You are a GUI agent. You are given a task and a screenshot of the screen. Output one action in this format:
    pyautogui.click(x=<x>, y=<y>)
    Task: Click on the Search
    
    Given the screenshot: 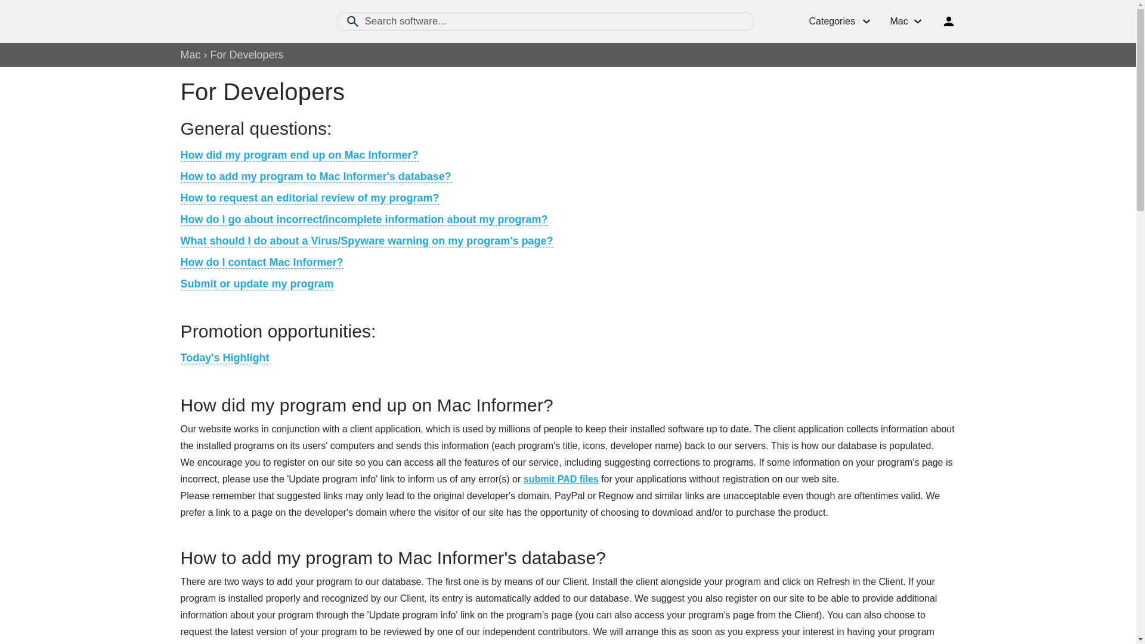 What is the action you would take?
    pyautogui.click(x=355, y=21)
    